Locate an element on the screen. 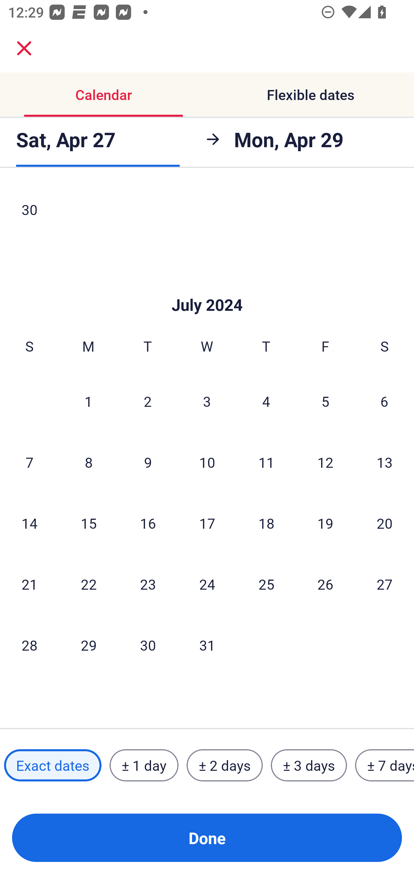 The width and height of the screenshot is (414, 874). ± 7 days is located at coordinates (385, 765).